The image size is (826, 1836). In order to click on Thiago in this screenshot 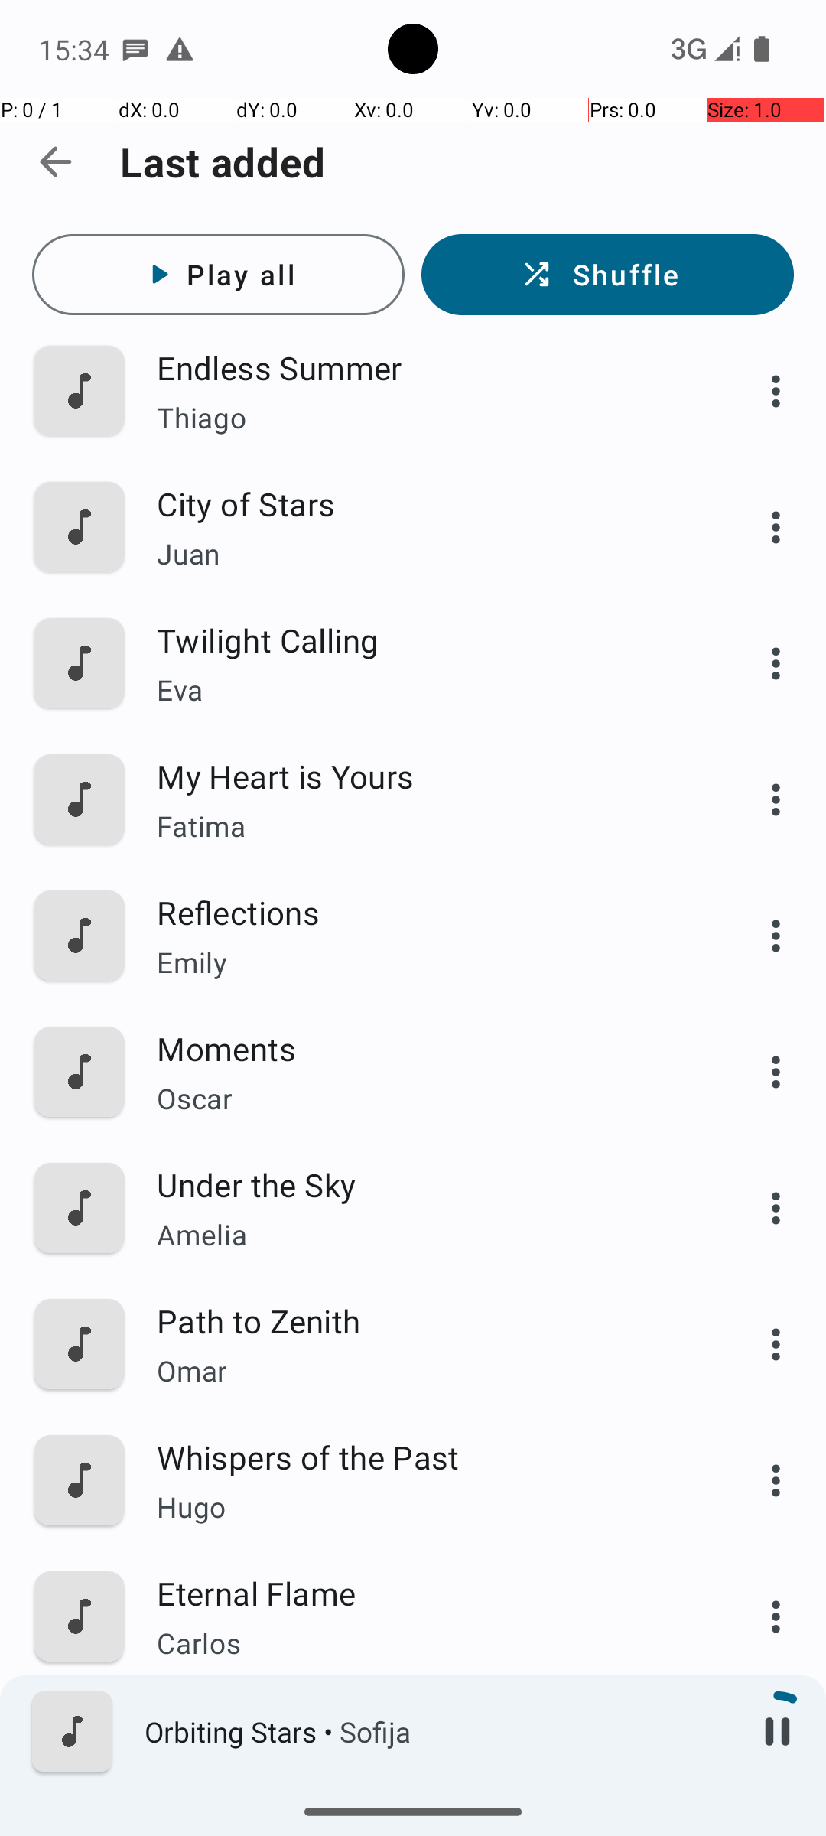, I will do `click(426, 418)`.